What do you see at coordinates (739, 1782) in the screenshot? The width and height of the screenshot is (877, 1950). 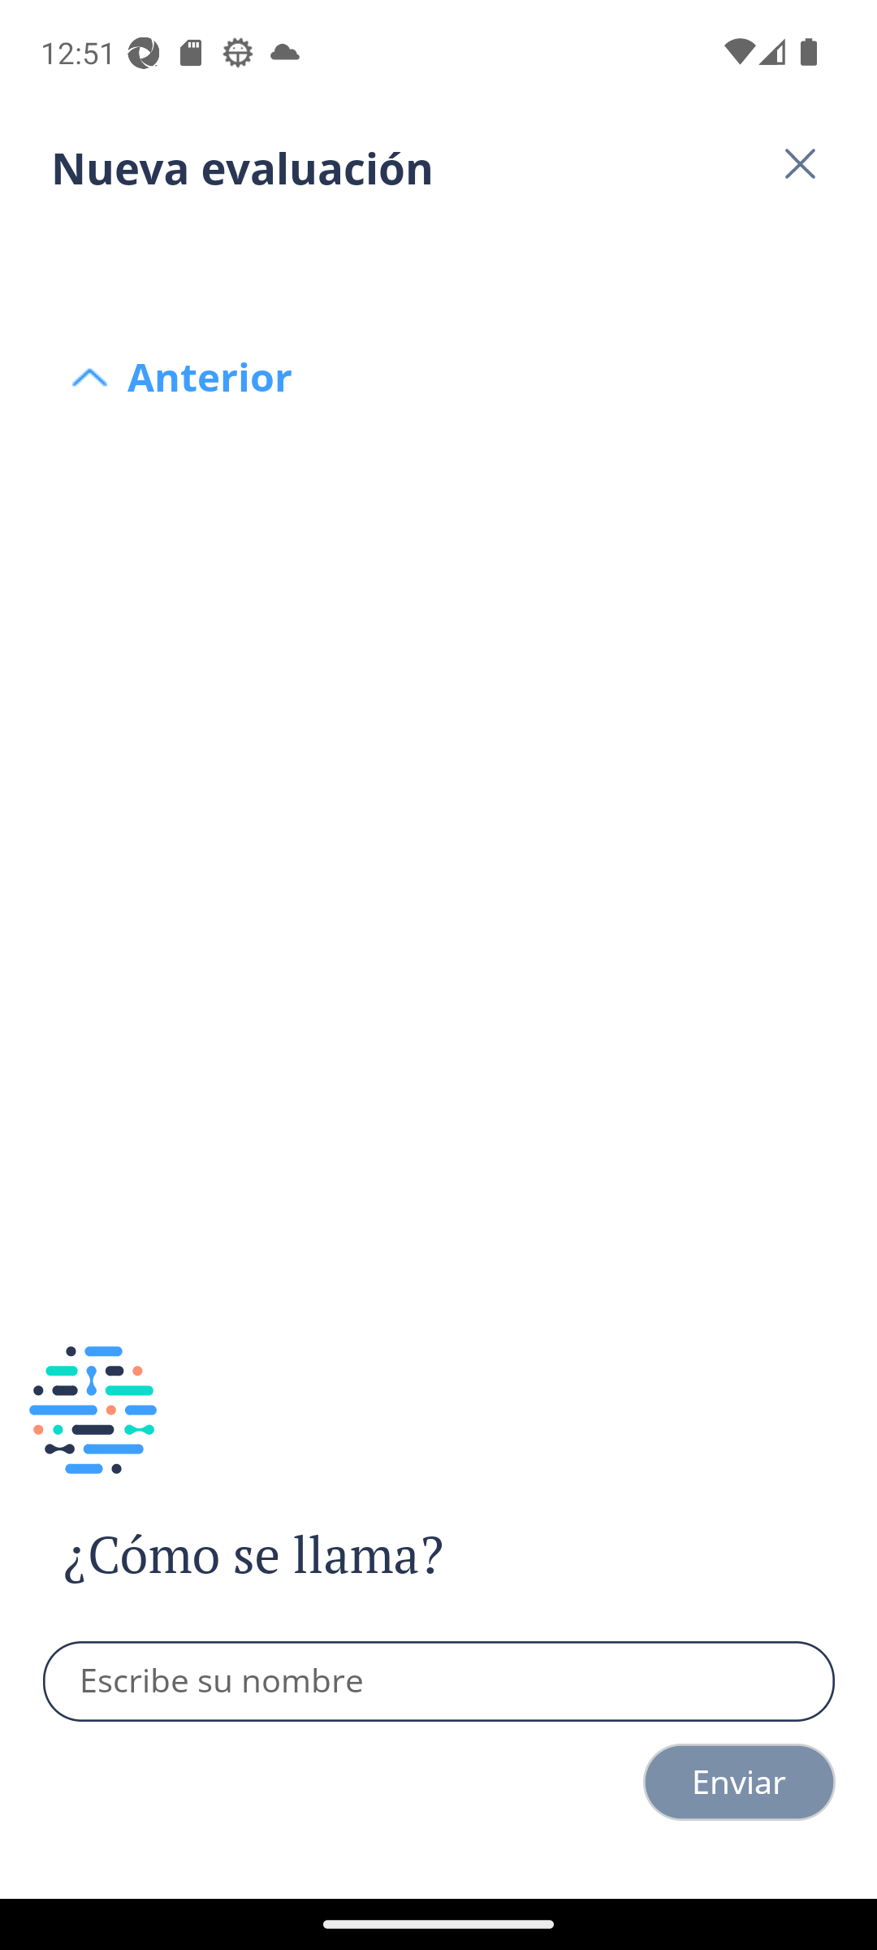 I see `Enviar` at bounding box center [739, 1782].